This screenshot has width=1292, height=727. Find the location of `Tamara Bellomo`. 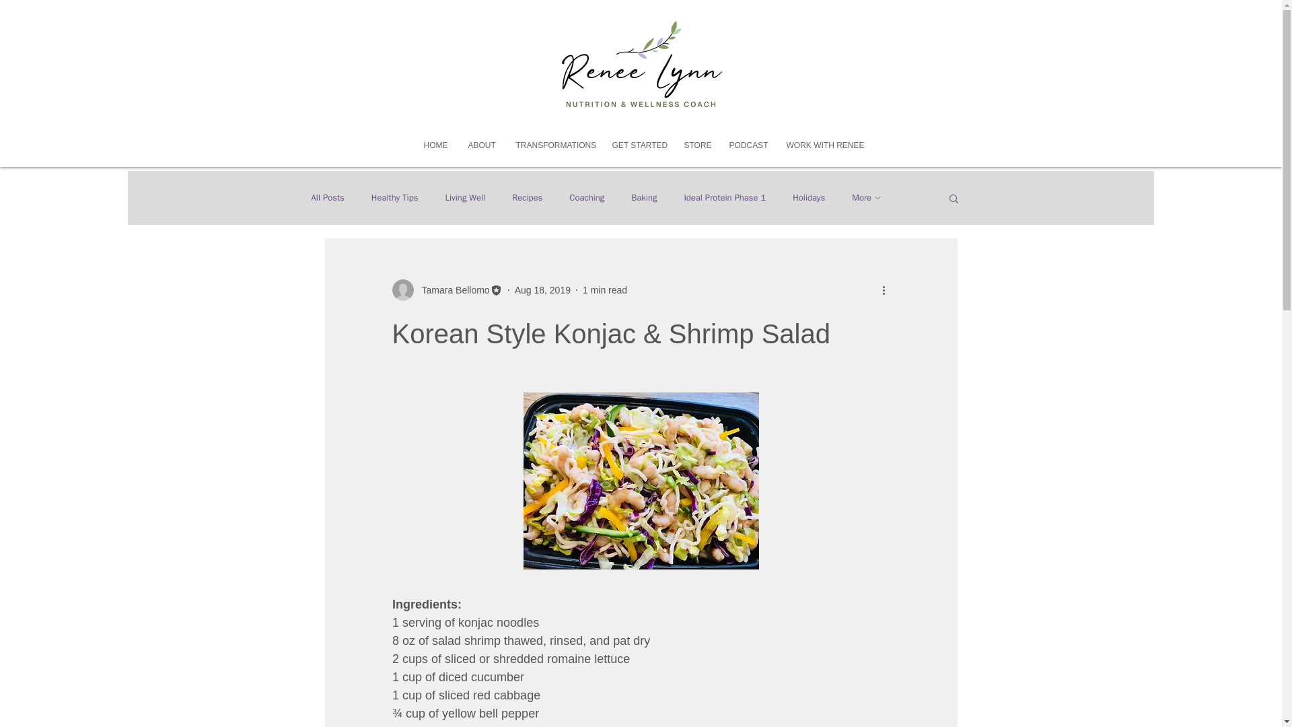

Tamara Bellomo is located at coordinates (451, 289).